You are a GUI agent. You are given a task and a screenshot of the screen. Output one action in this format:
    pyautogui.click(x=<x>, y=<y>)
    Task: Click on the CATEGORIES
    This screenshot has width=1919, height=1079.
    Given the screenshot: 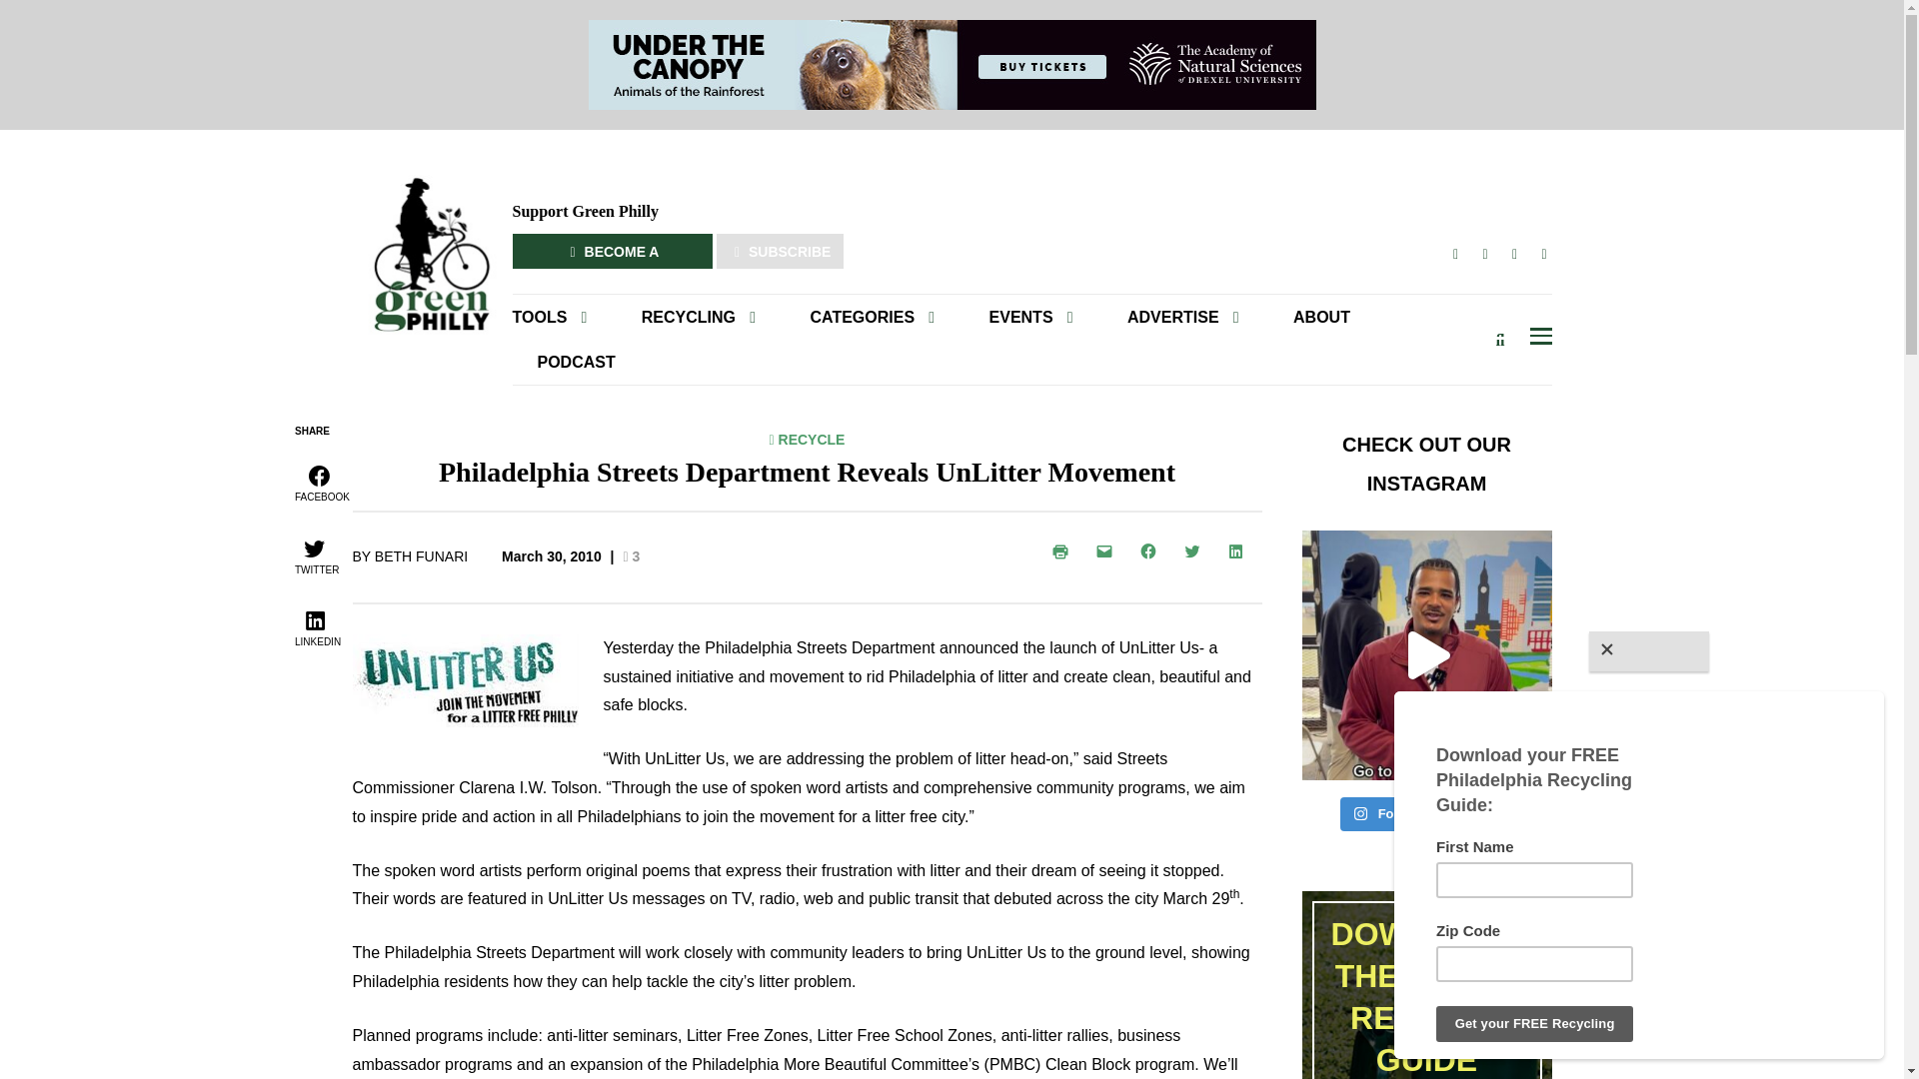 What is the action you would take?
    pyautogui.click(x=872, y=317)
    